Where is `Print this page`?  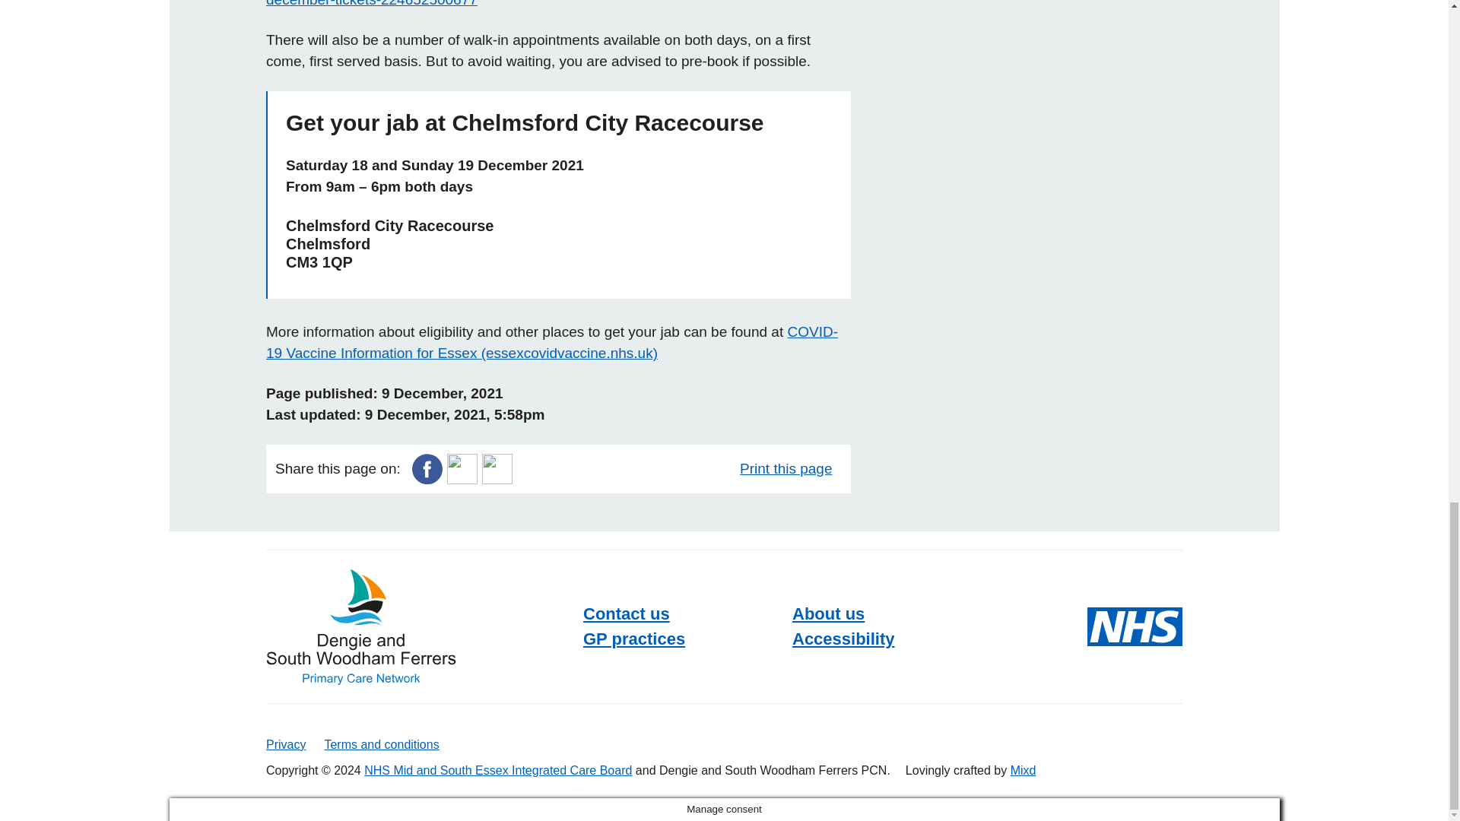 Print this page is located at coordinates (790, 468).